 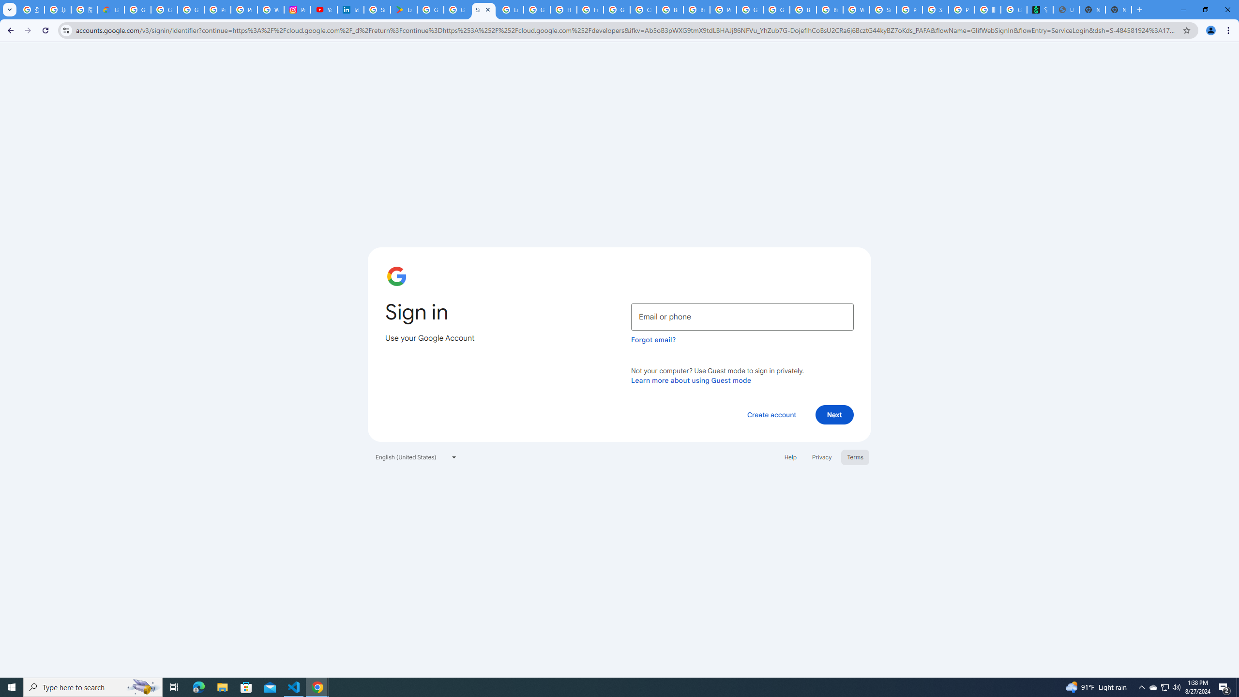 What do you see at coordinates (1066, 10) in the screenshot?
I see `Untitled` at bounding box center [1066, 10].